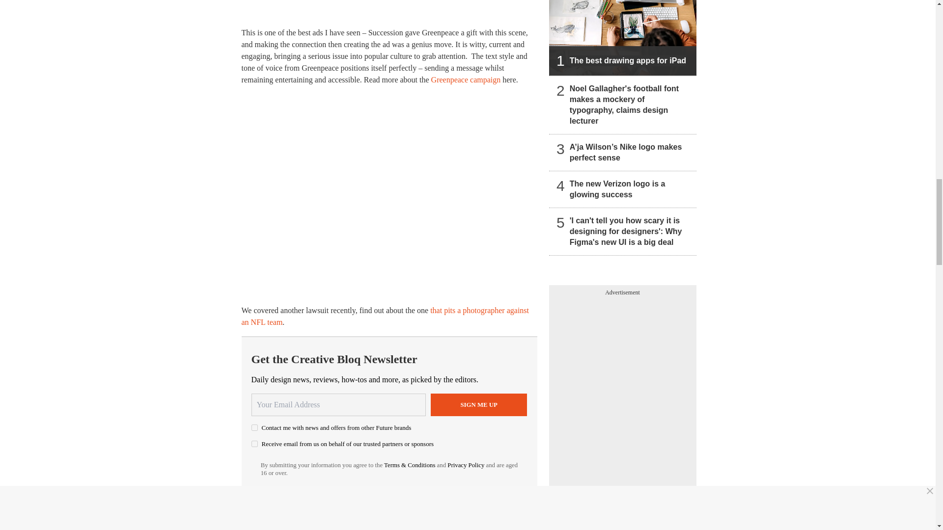  What do you see at coordinates (254, 444) in the screenshot?
I see `on` at bounding box center [254, 444].